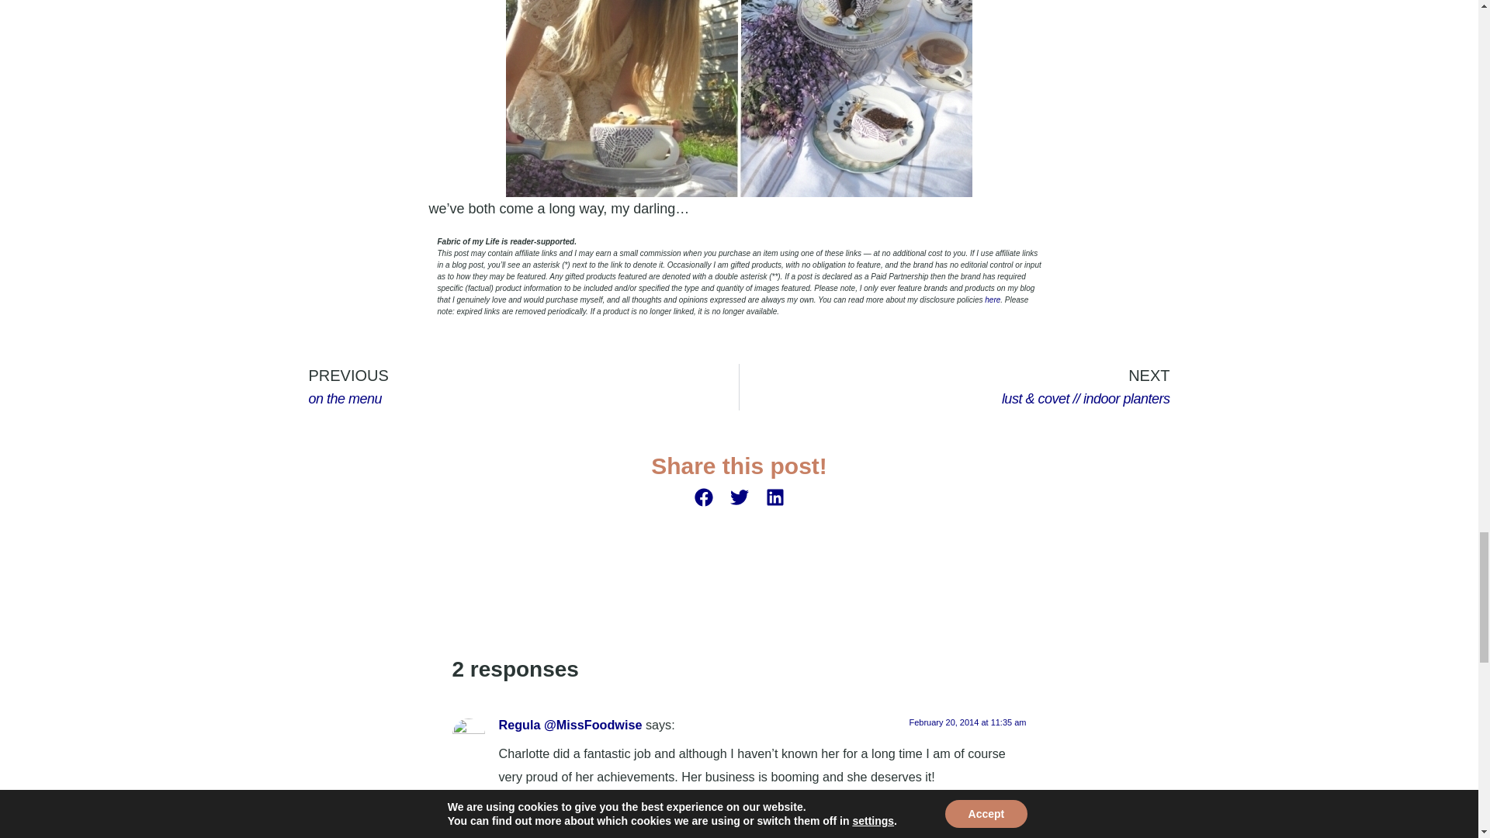 This screenshot has height=838, width=1490. What do you see at coordinates (509, 792) in the screenshot?
I see `here` at bounding box center [509, 792].